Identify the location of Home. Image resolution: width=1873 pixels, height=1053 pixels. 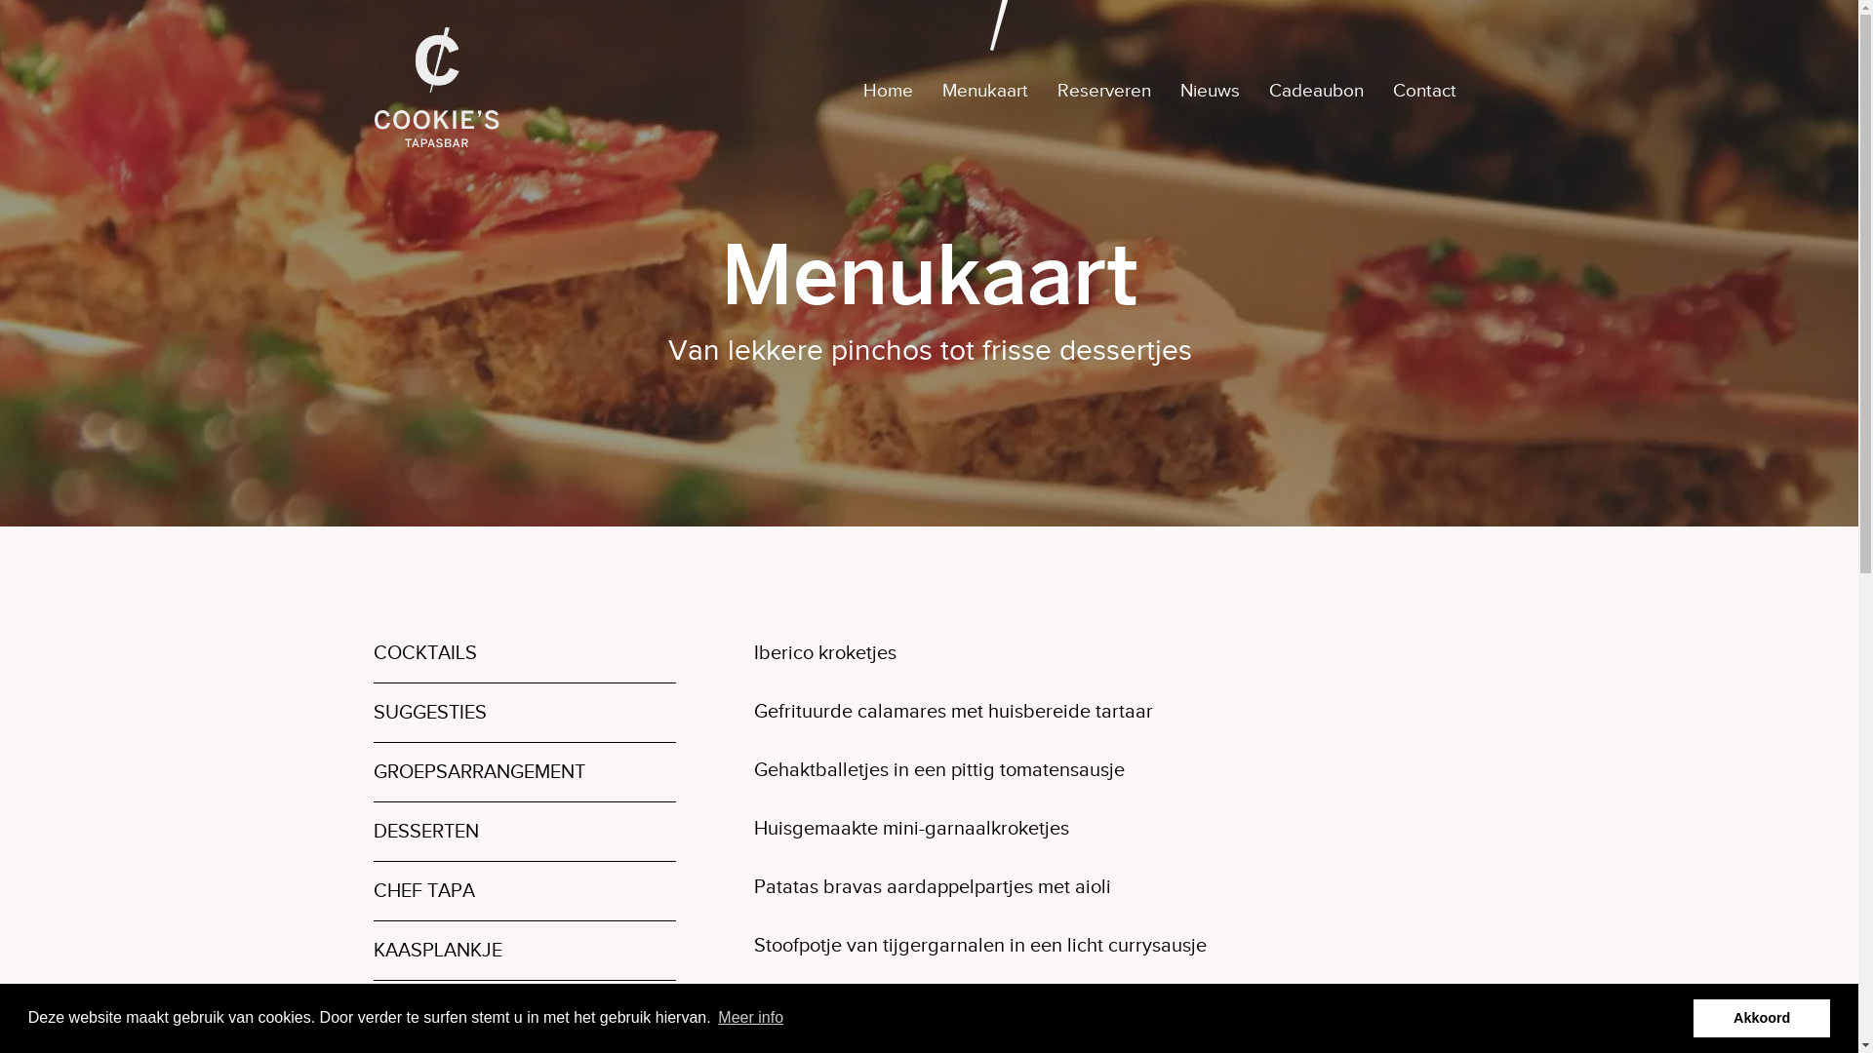
(888, 90).